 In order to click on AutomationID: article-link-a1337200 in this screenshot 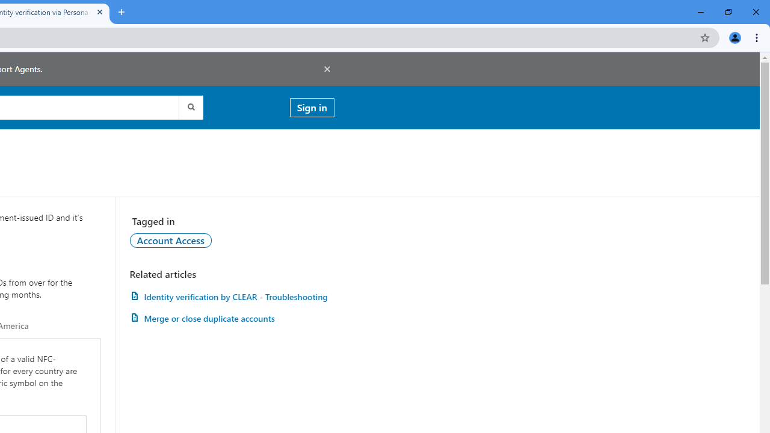, I will do `click(232, 319)`.